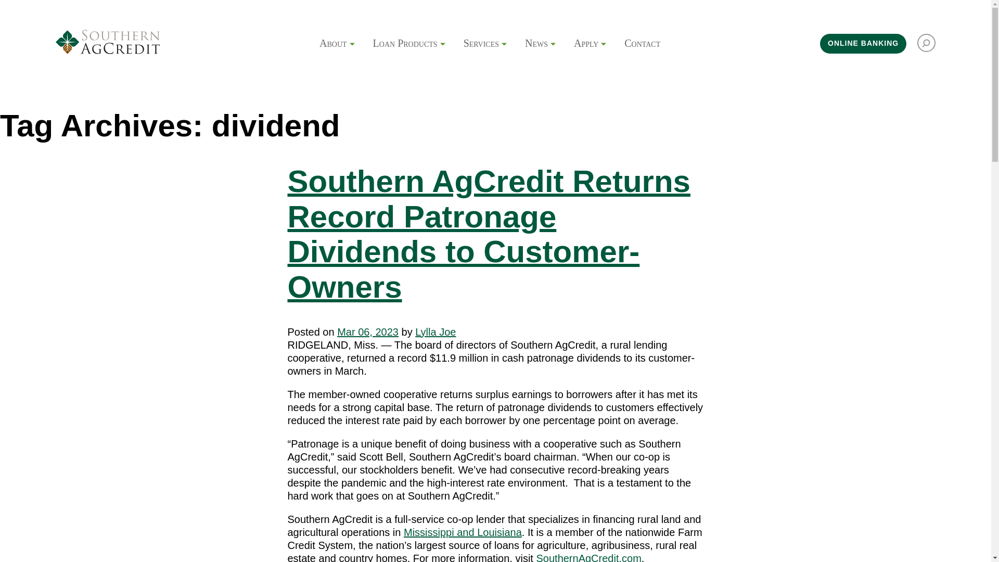 Image resolution: width=999 pixels, height=562 pixels. Describe the element at coordinates (863, 43) in the screenshot. I see `ONLINE BANKING` at that location.